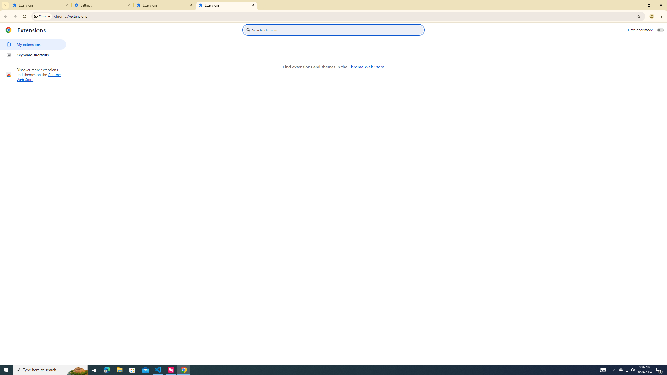  What do you see at coordinates (227, 5) in the screenshot?
I see `Extensions` at bounding box center [227, 5].